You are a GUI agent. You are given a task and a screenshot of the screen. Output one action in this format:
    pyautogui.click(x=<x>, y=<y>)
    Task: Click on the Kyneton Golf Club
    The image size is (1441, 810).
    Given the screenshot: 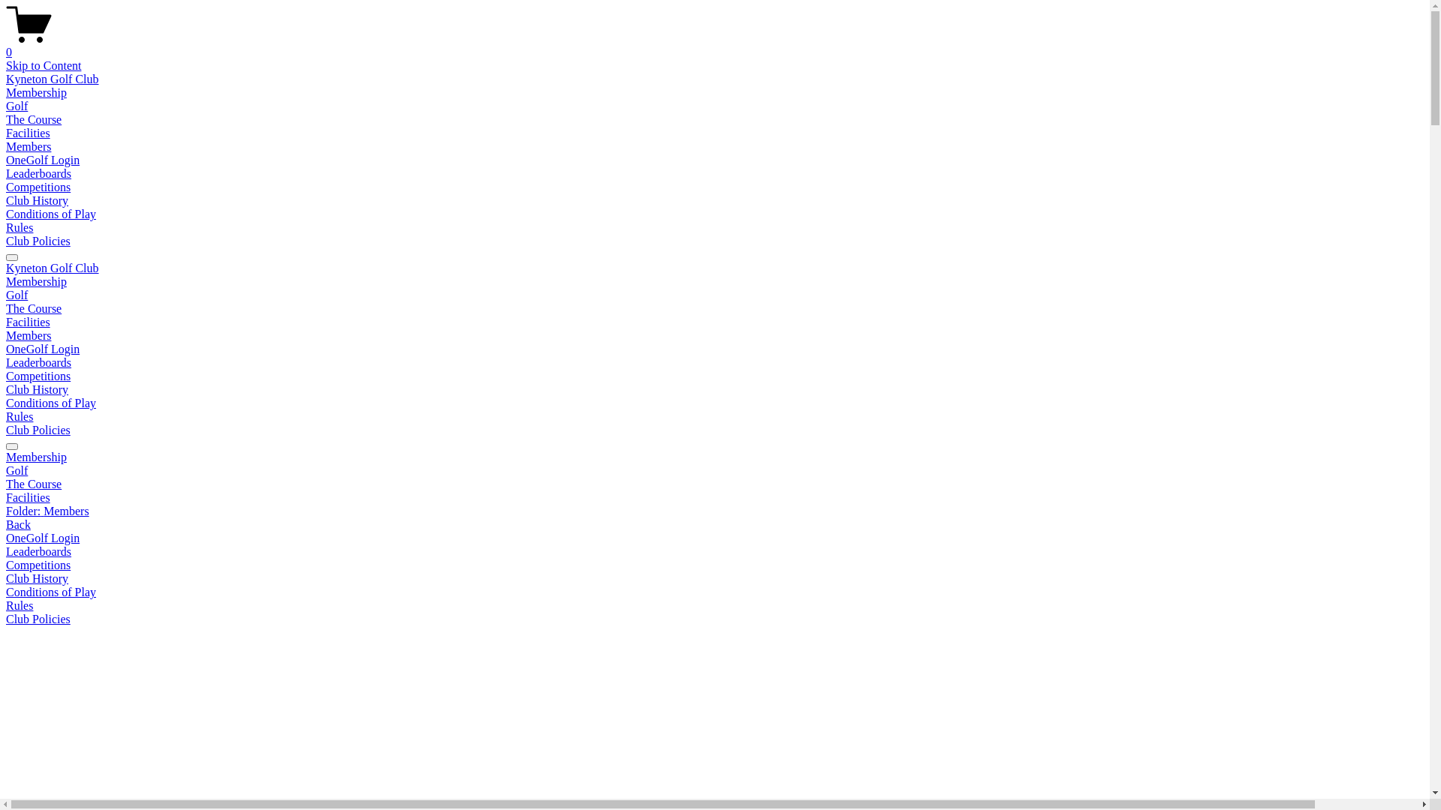 What is the action you would take?
    pyautogui.click(x=53, y=268)
    